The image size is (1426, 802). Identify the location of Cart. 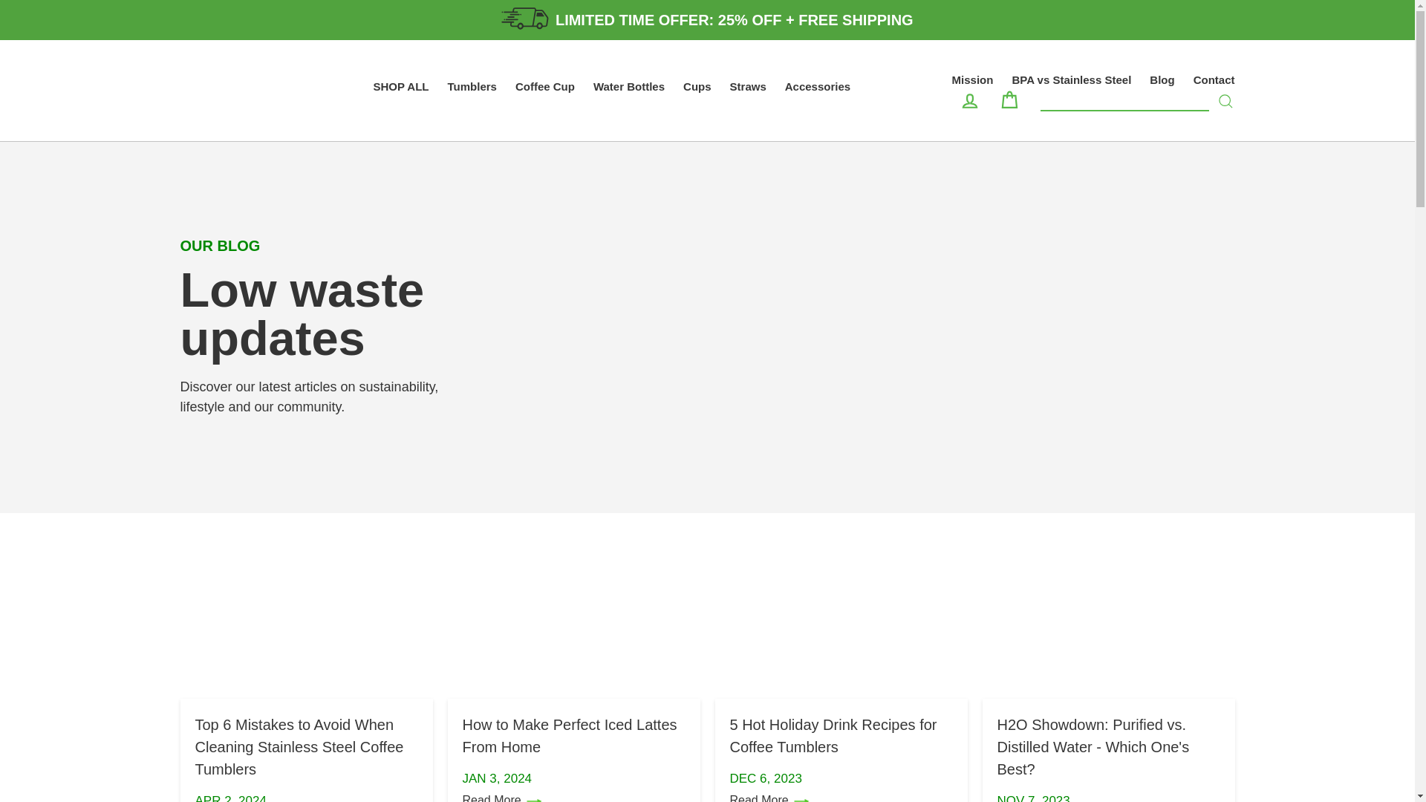
(1009, 100).